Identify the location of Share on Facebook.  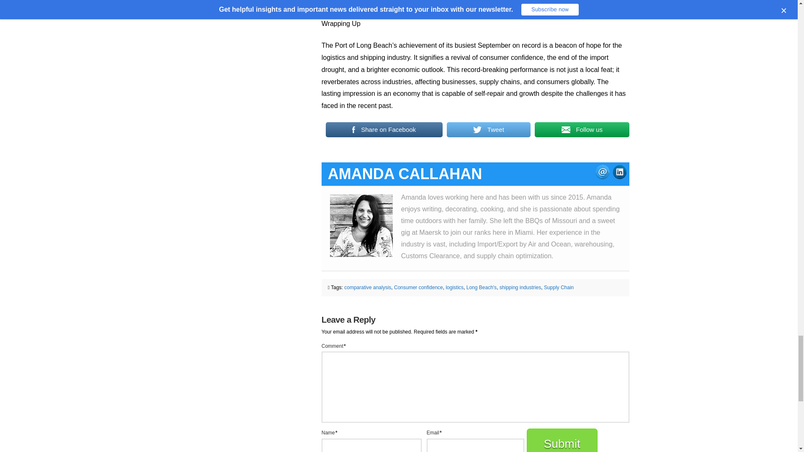
(384, 130).